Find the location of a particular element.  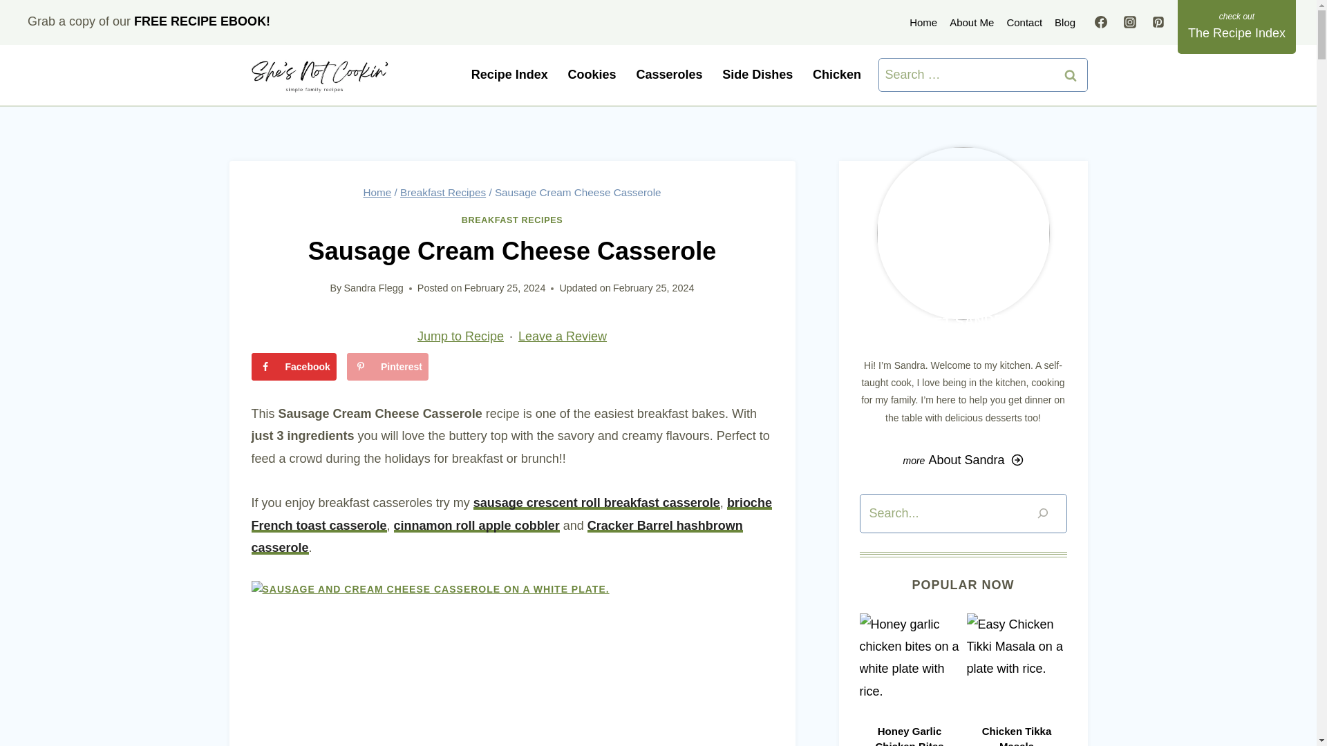

Cracker Barrel hashbrown casserole is located at coordinates (498, 536).